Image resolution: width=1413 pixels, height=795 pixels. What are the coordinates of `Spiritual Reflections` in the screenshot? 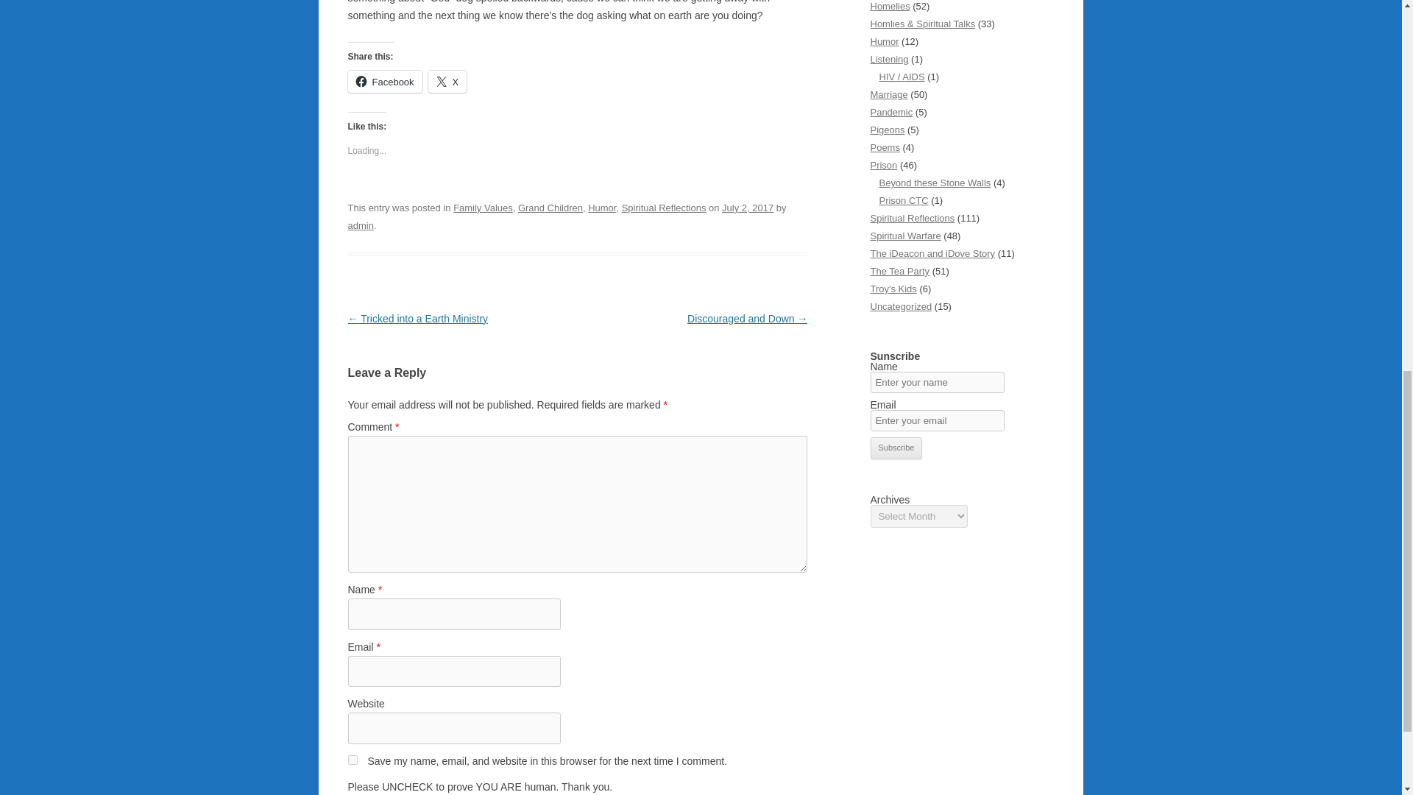 It's located at (664, 208).